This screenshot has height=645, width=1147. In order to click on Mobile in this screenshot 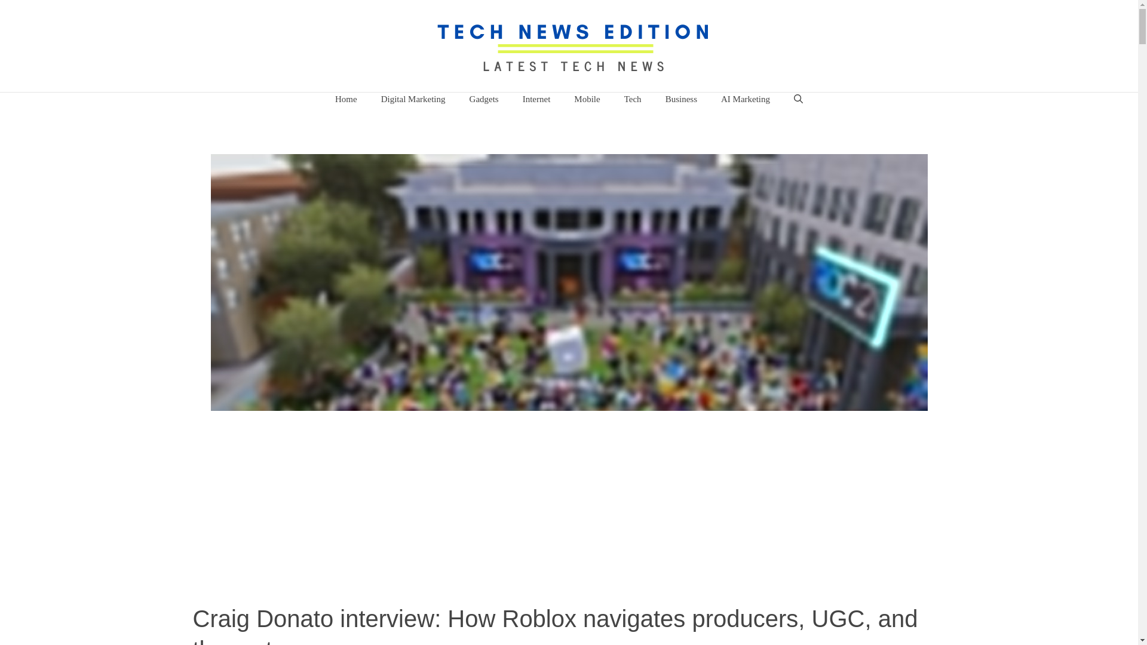, I will do `click(587, 99)`.